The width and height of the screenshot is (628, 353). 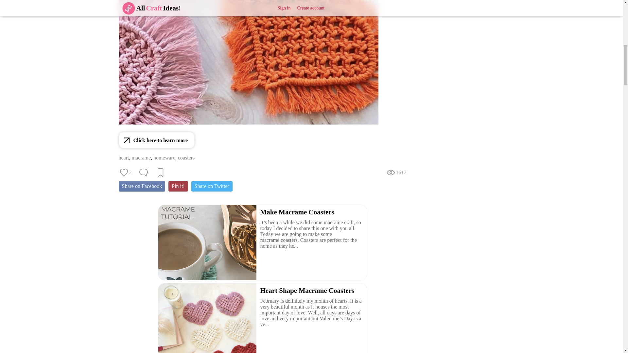 I want to click on Share on Twitter, so click(x=212, y=186).